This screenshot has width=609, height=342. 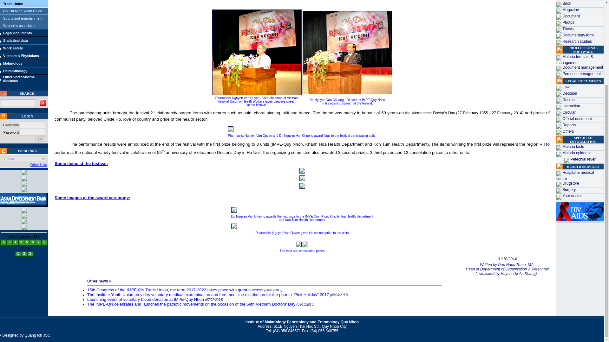 I want to click on Trade Union, so click(x=13, y=4).